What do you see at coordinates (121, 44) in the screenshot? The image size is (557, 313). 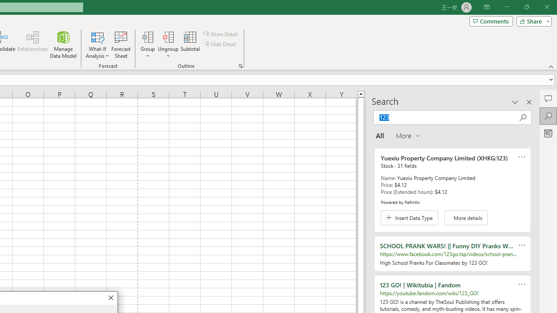 I see `Forecast Sheet` at bounding box center [121, 44].